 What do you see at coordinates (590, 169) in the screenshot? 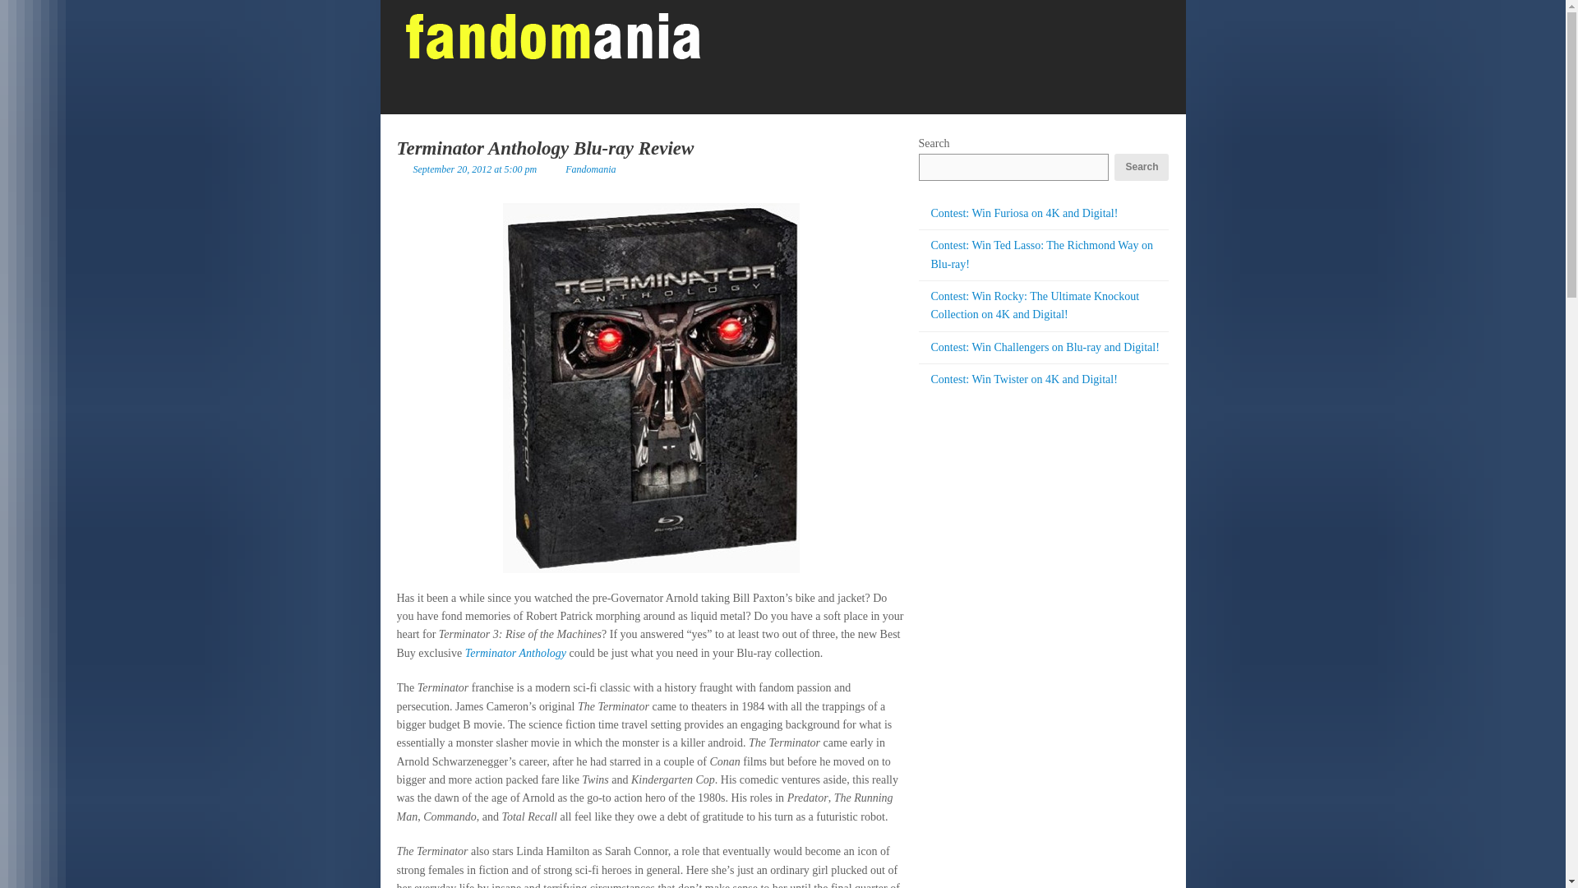
I see `Posts by Fandomania` at bounding box center [590, 169].